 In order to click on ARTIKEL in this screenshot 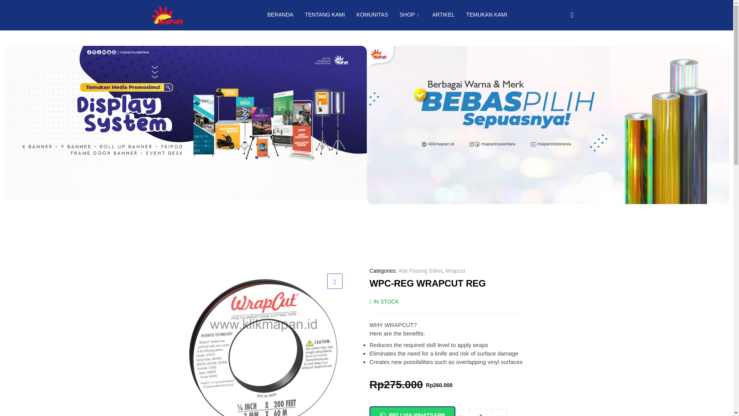, I will do `click(443, 15)`.